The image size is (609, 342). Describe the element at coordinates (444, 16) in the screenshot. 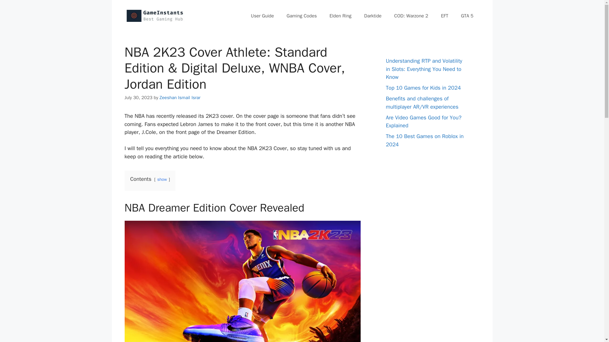

I see `EFT` at that location.